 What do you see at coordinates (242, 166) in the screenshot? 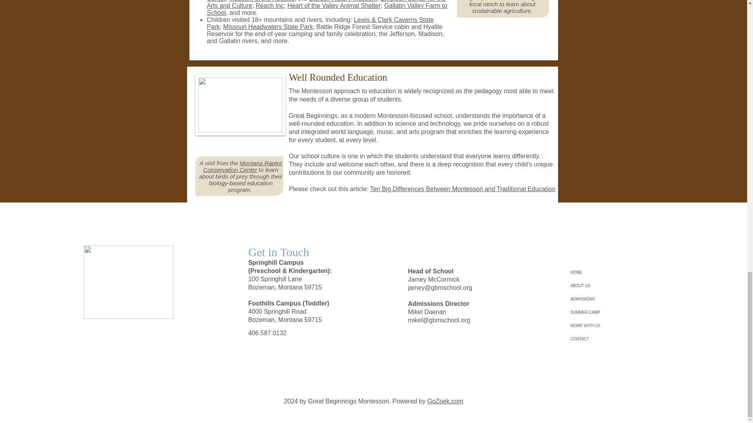
I see `Montana Raptor Conservation Center` at bounding box center [242, 166].